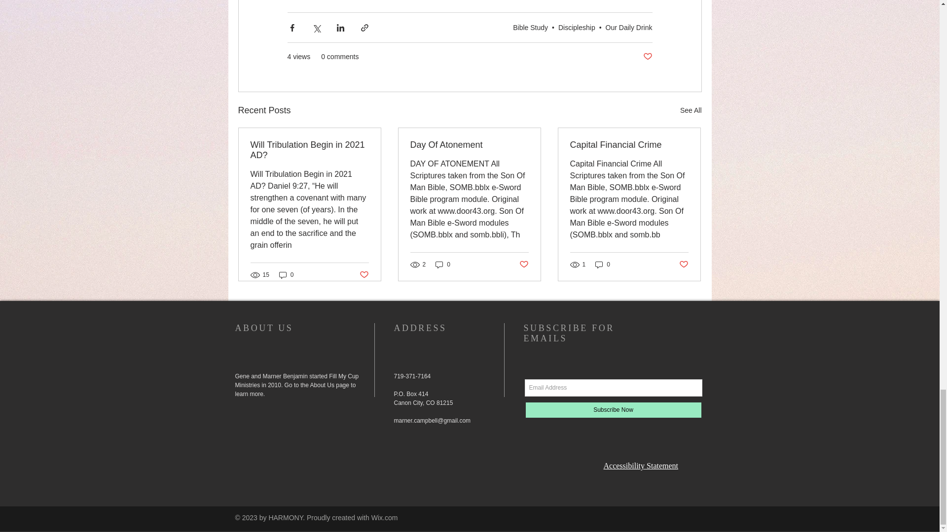  I want to click on Discipleship, so click(577, 27).